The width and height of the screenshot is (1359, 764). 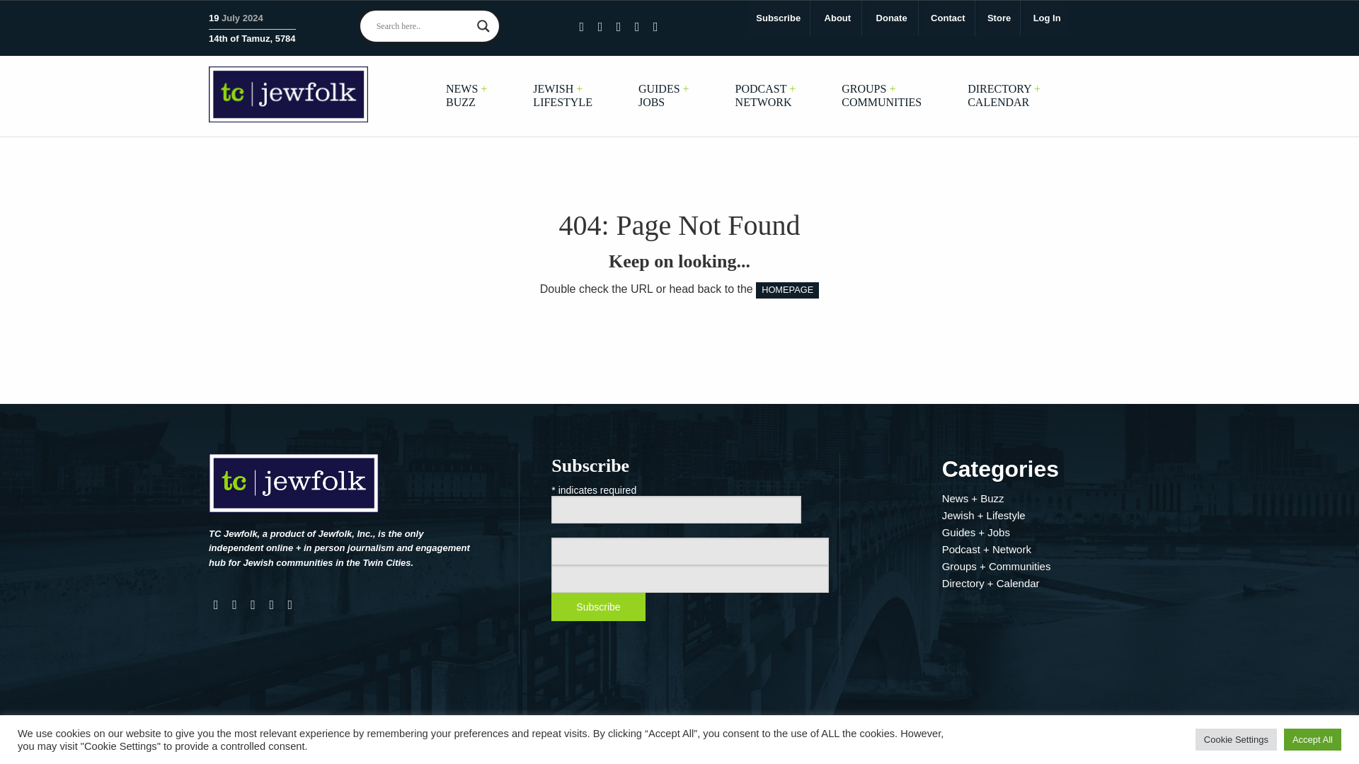 What do you see at coordinates (597, 607) in the screenshot?
I see `Subscribe` at bounding box center [597, 607].